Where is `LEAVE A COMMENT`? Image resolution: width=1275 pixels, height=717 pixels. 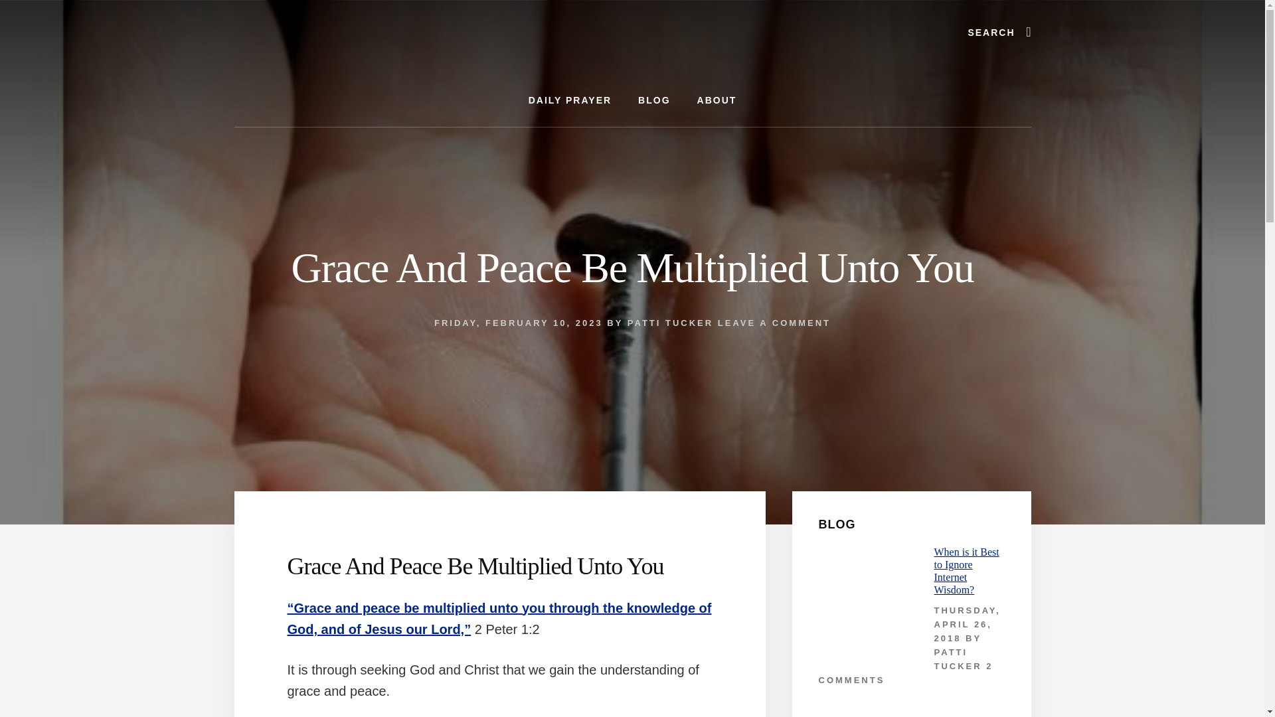
LEAVE A COMMENT is located at coordinates (774, 323).